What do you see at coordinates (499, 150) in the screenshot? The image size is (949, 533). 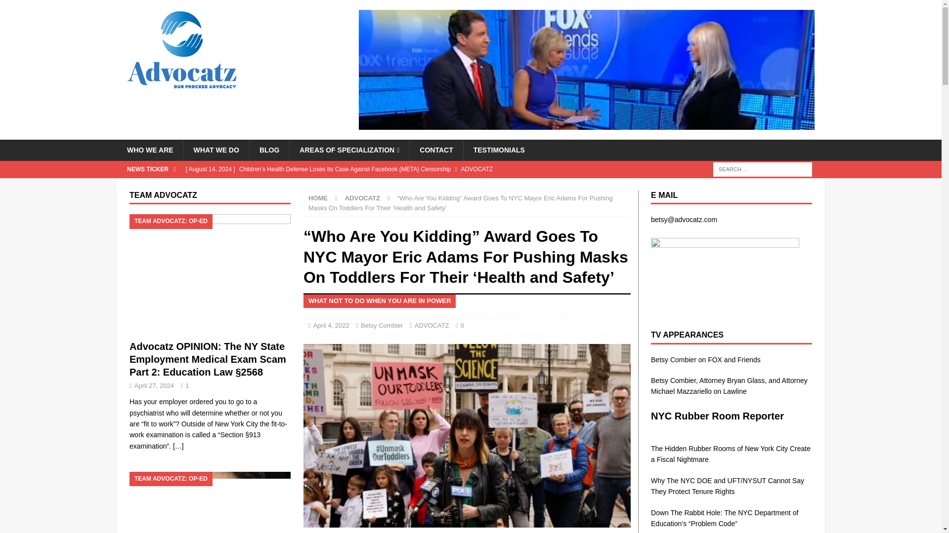 I see `TESTIMONIALS` at bounding box center [499, 150].